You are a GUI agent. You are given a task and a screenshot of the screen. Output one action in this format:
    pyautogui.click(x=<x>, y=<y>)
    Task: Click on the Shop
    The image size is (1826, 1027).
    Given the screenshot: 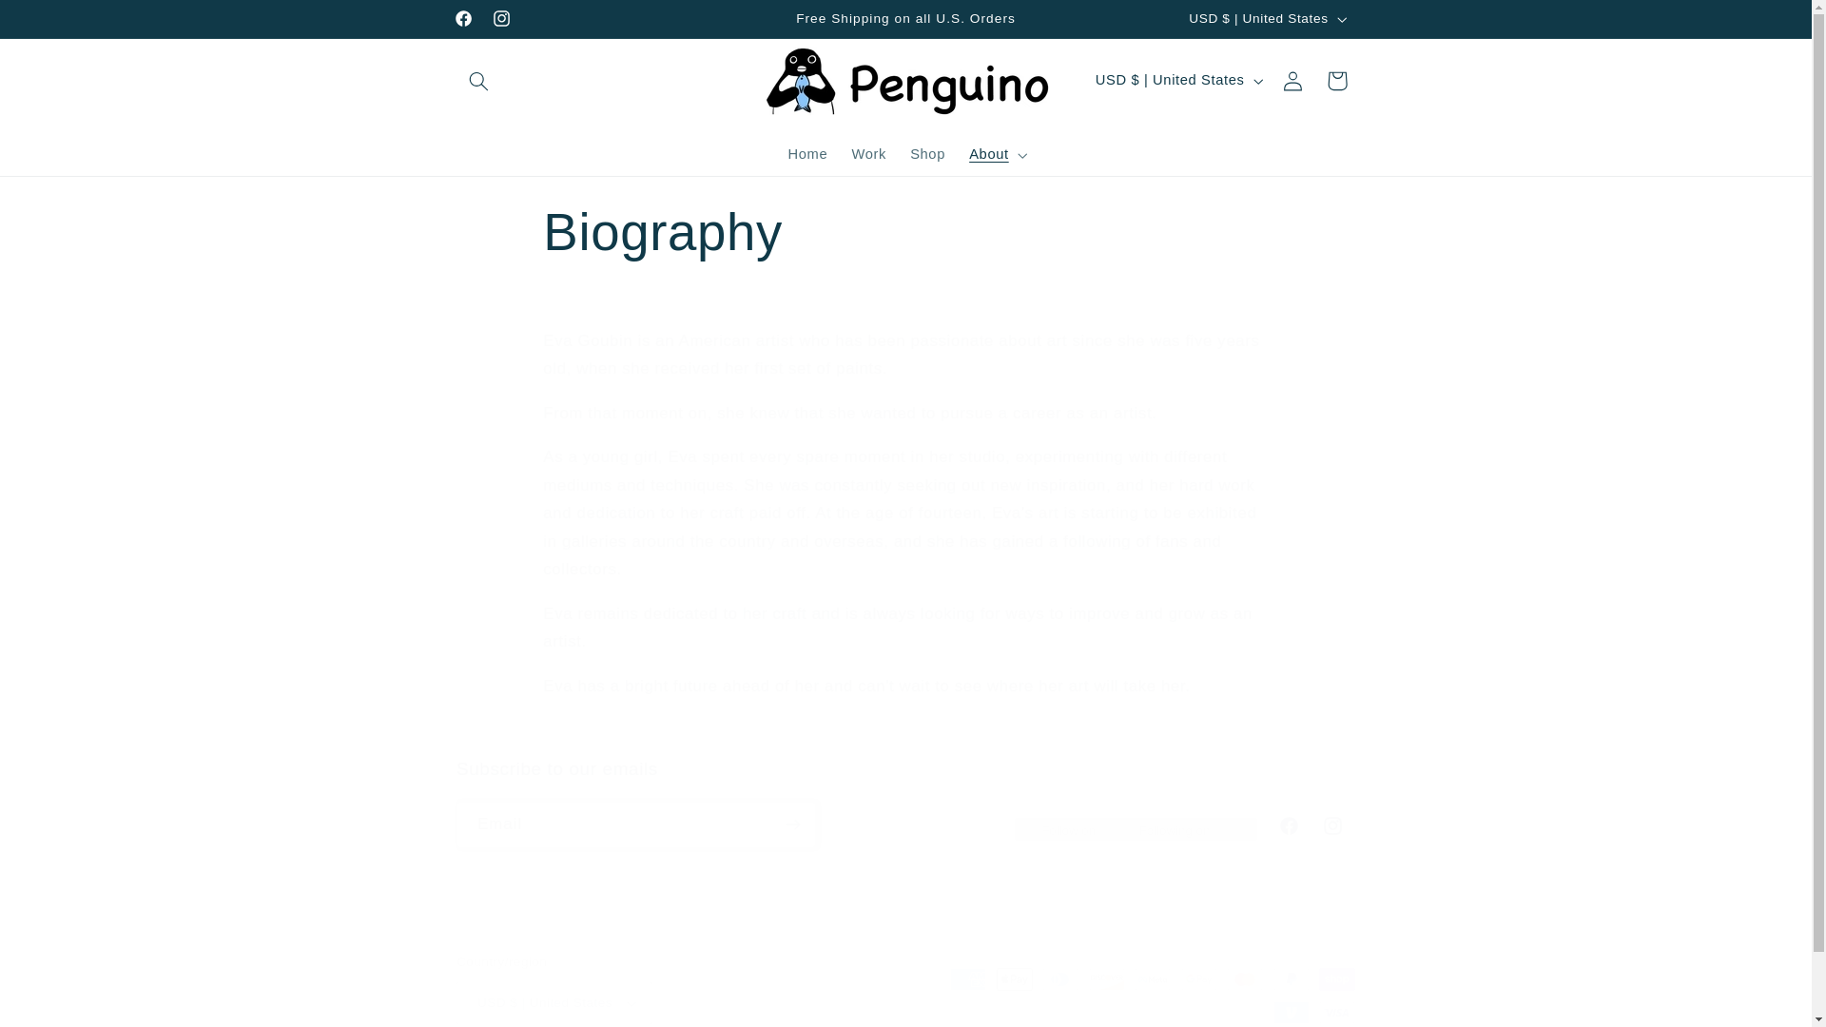 What is the action you would take?
    pyautogui.click(x=927, y=154)
    